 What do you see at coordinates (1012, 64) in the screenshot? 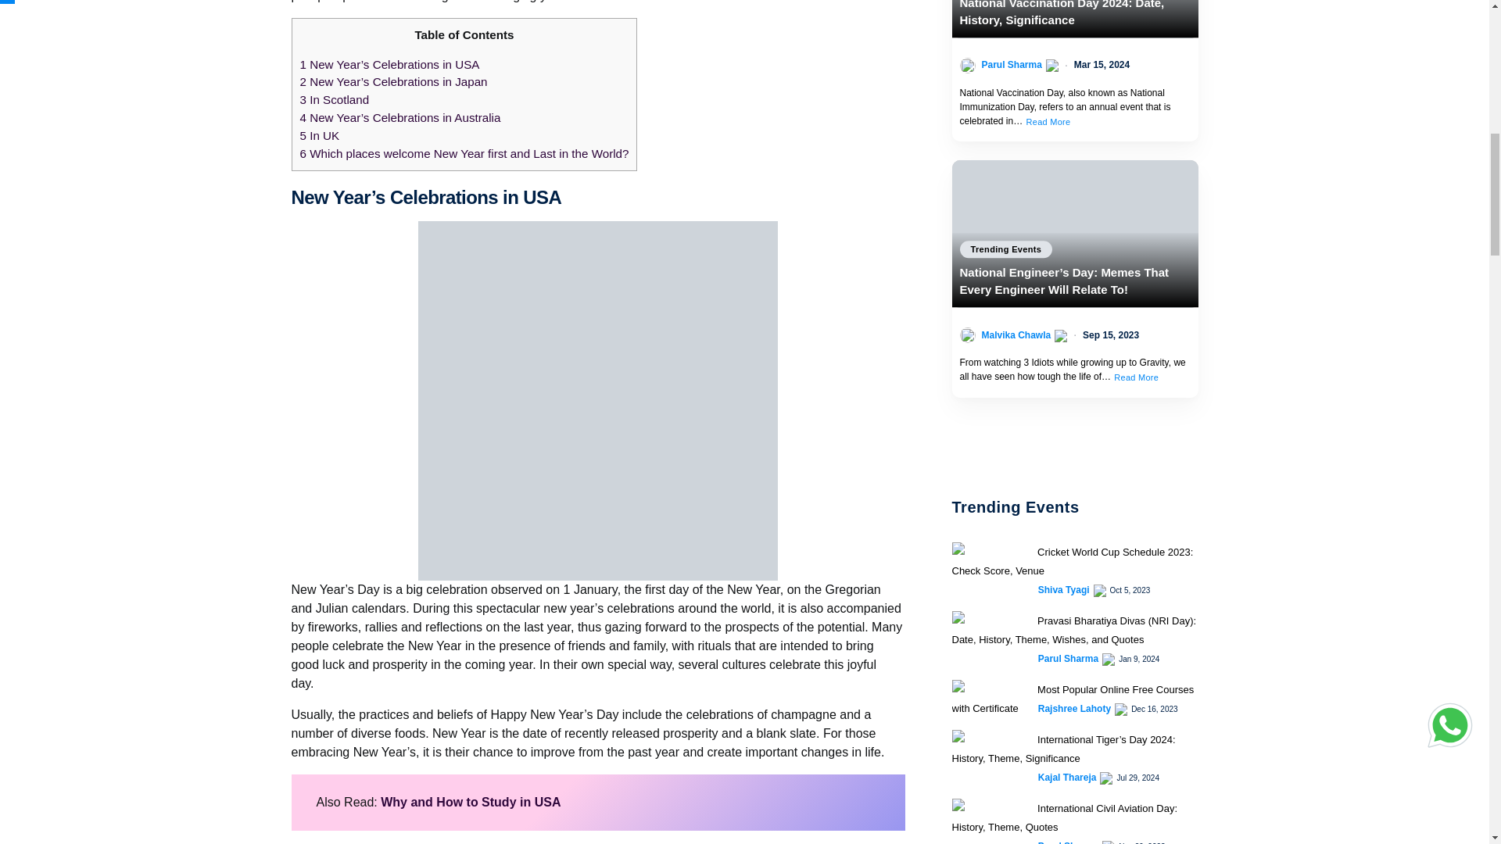
I see `View all posts by Parul Sharma` at bounding box center [1012, 64].